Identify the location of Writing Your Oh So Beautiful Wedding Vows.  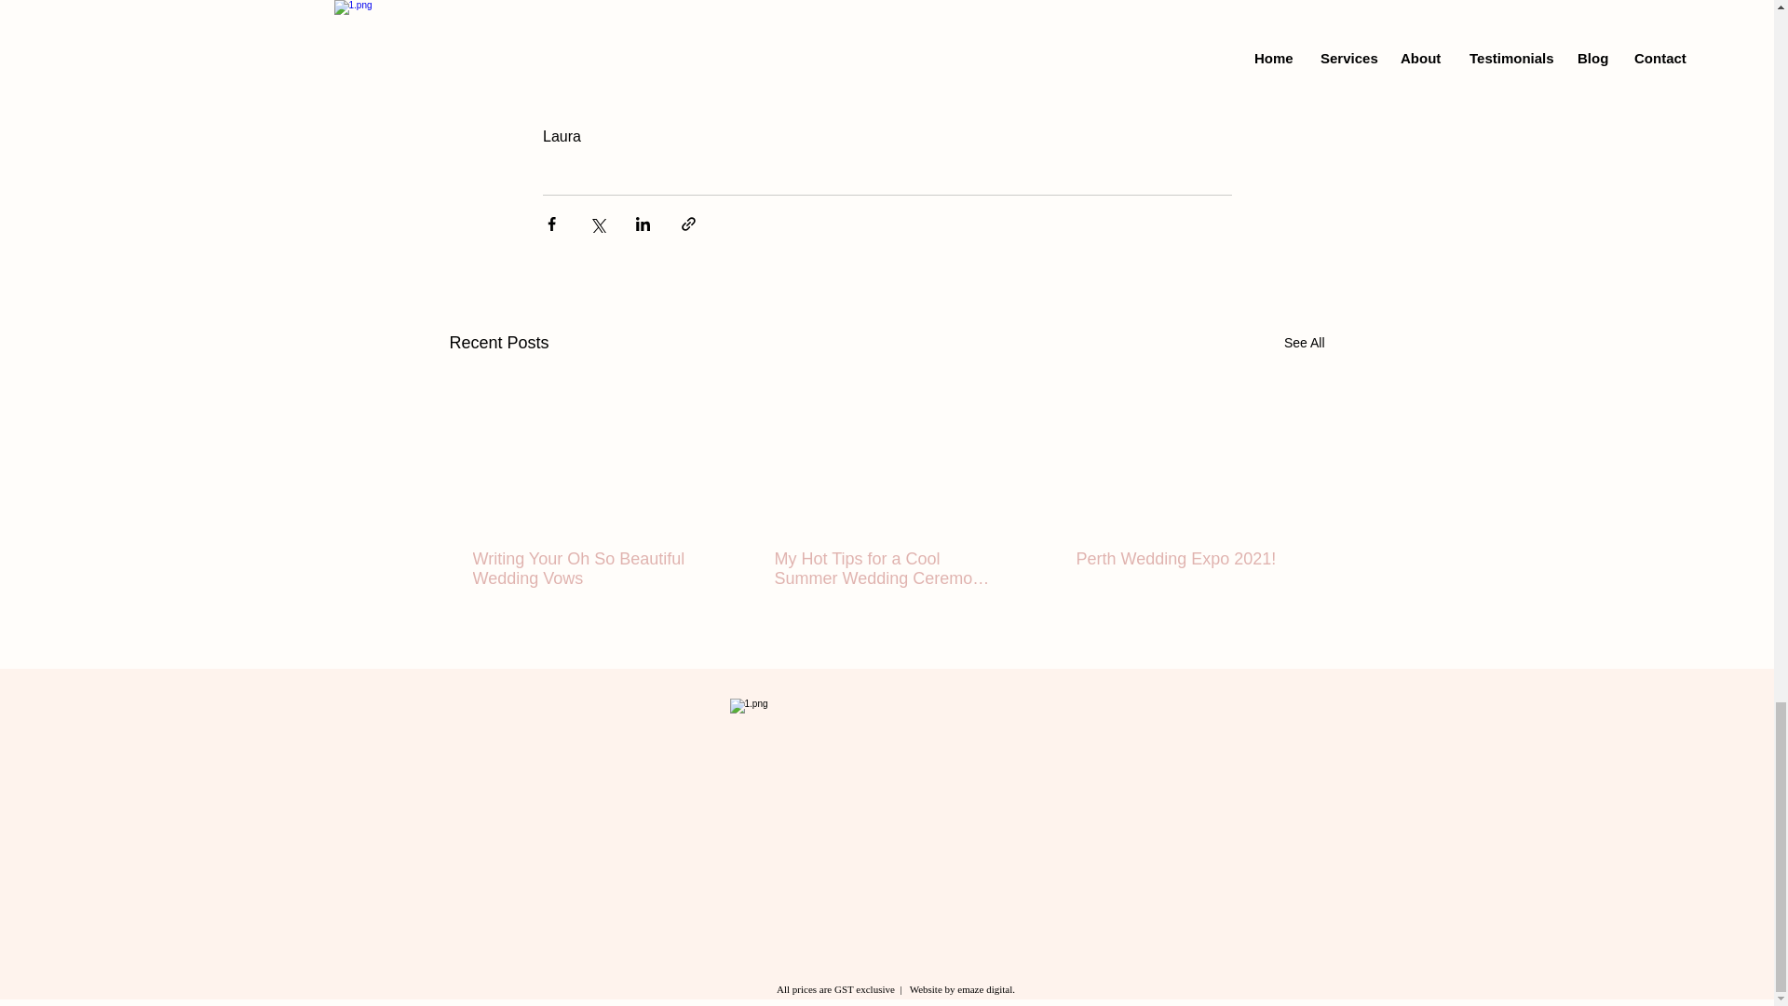
(585, 568).